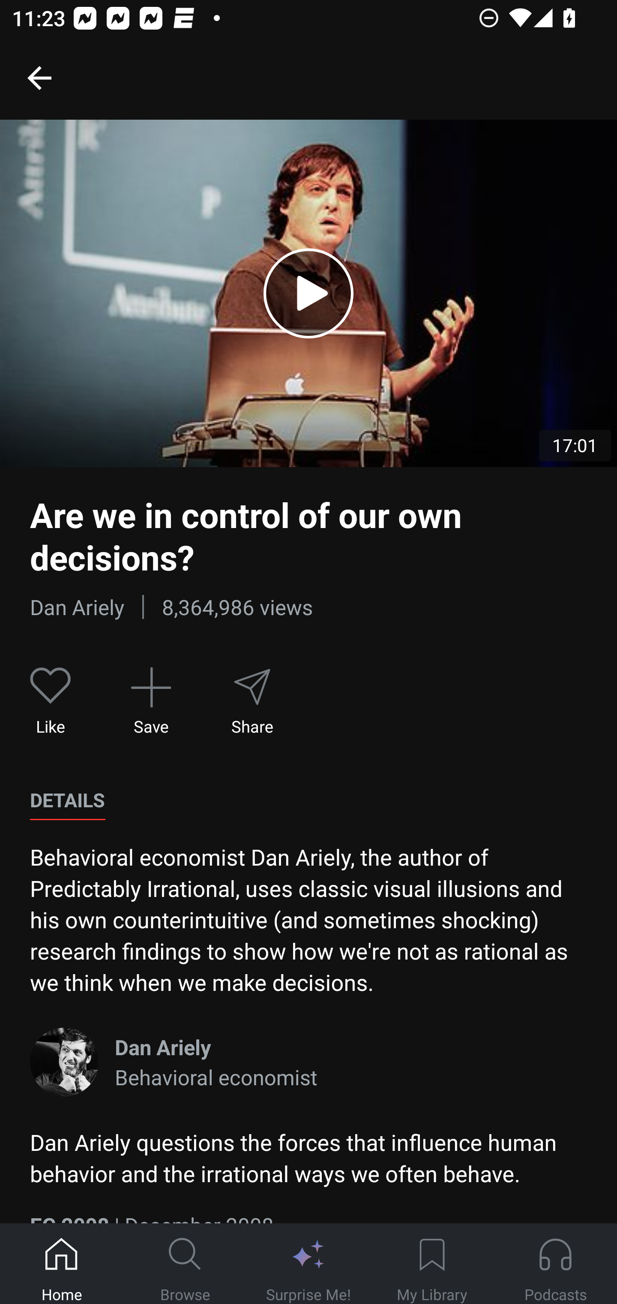 Image resolution: width=617 pixels, height=1304 pixels. I want to click on Podcasts, so click(555, 1264).